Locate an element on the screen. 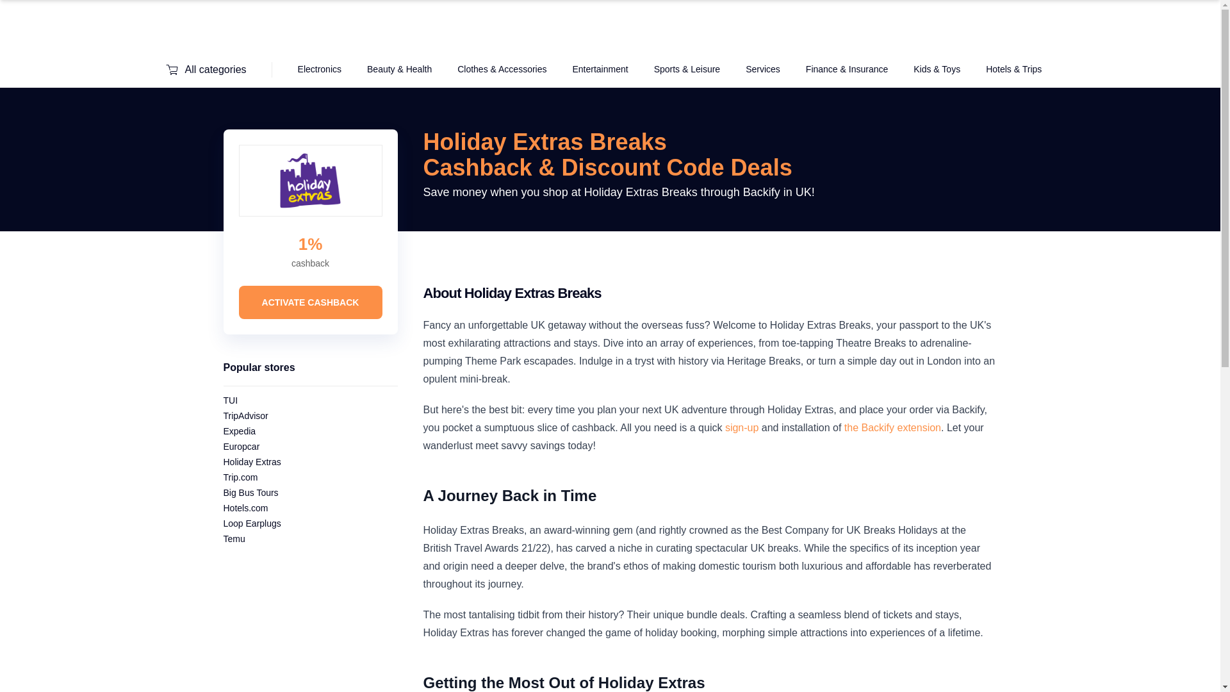  Services is located at coordinates (762, 69).